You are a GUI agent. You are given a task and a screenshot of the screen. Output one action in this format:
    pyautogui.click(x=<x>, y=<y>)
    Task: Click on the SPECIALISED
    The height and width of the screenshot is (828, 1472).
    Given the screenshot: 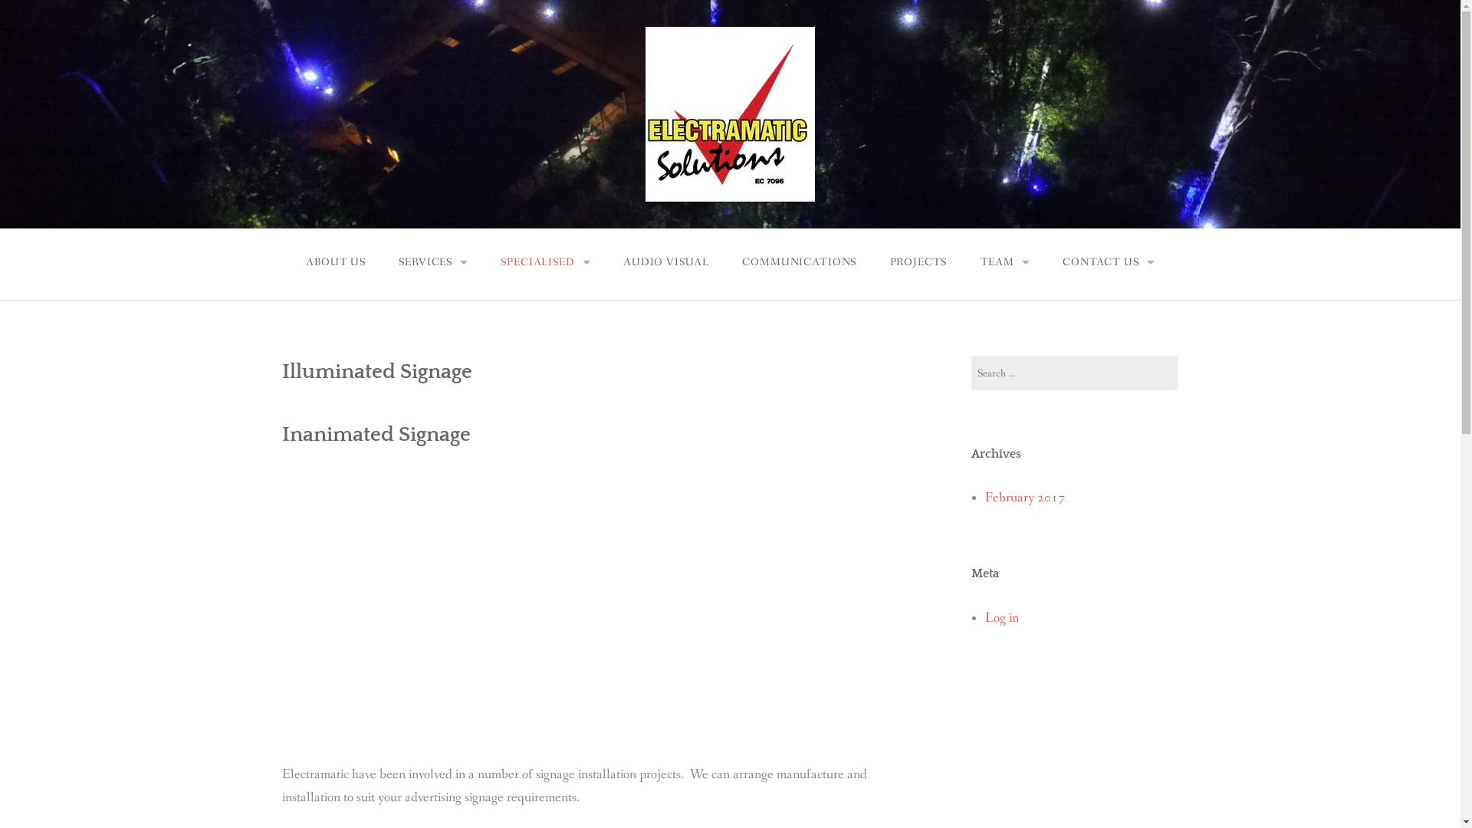 What is the action you would take?
    pyautogui.click(x=546, y=262)
    